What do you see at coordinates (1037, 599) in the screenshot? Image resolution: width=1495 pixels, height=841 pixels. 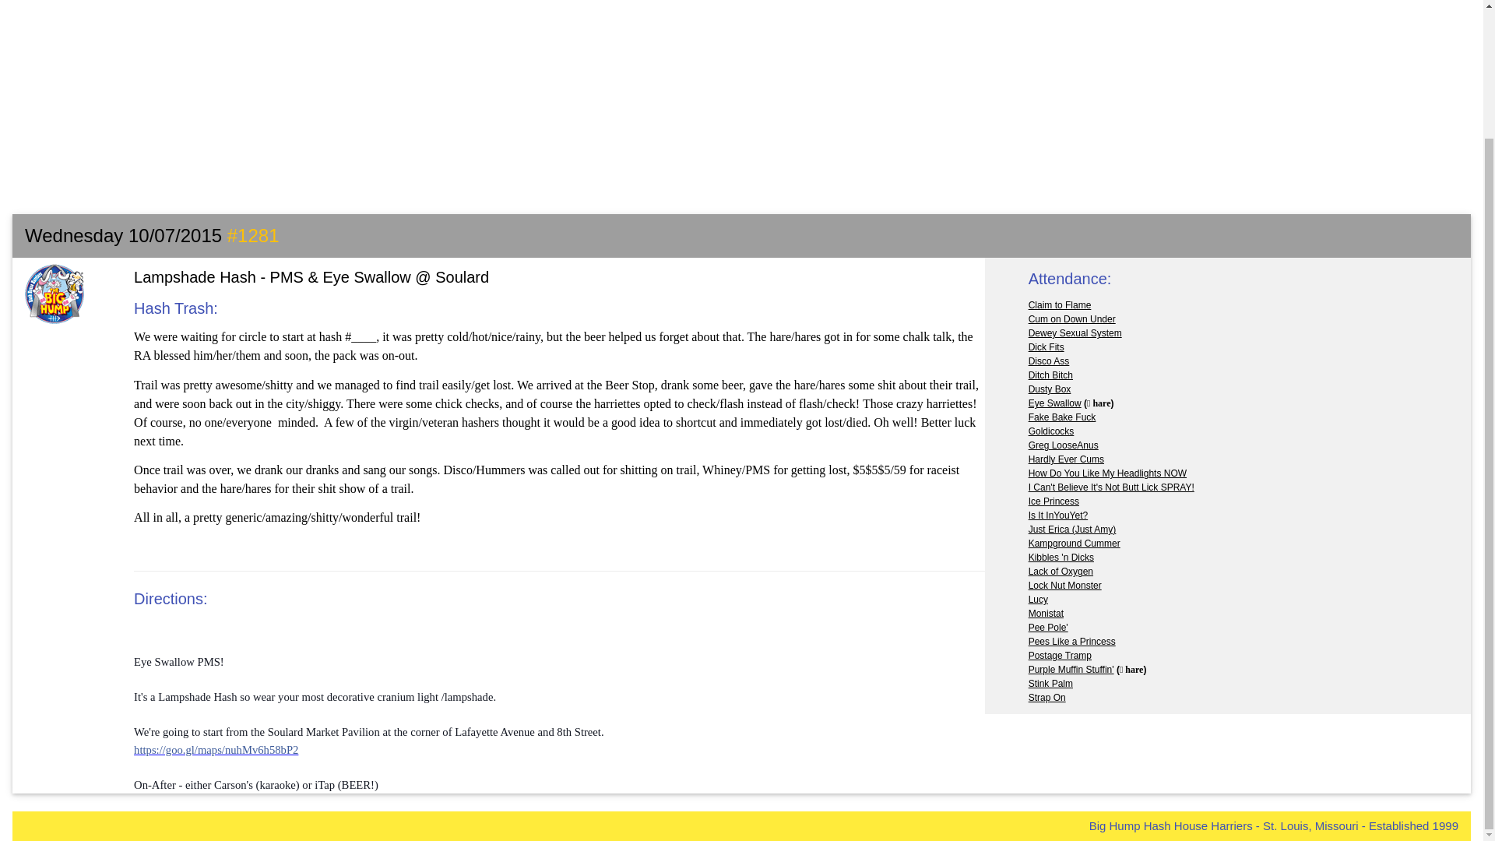 I see `Lucy` at bounding box center [1037, 599].